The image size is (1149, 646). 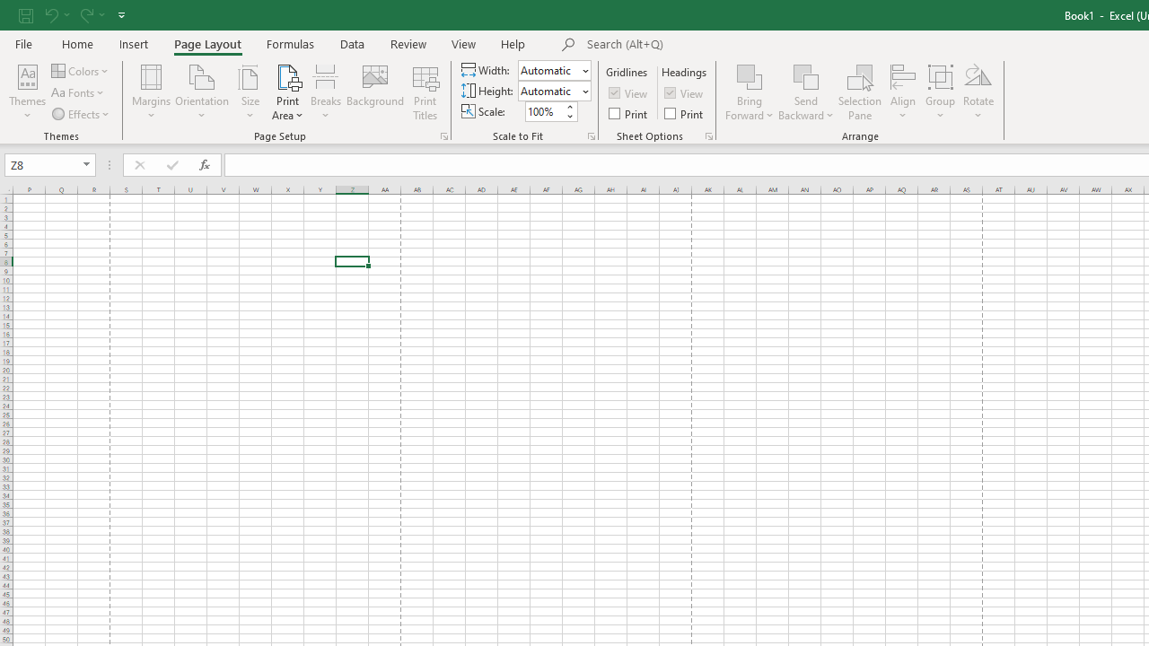 What do you see at coordinates (549, 70) in the screenshot?
I see `Width` at bounding box center [549, 70].